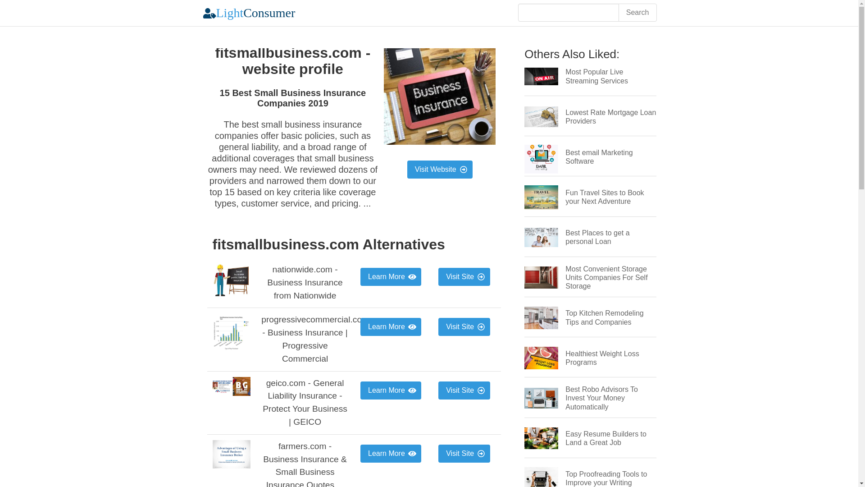 The height and width of the screenshot is (487, 865). What do you see at coordinates (391, 390) in the screenshot?
I see `Learn More` at bounding box center [391, 390].